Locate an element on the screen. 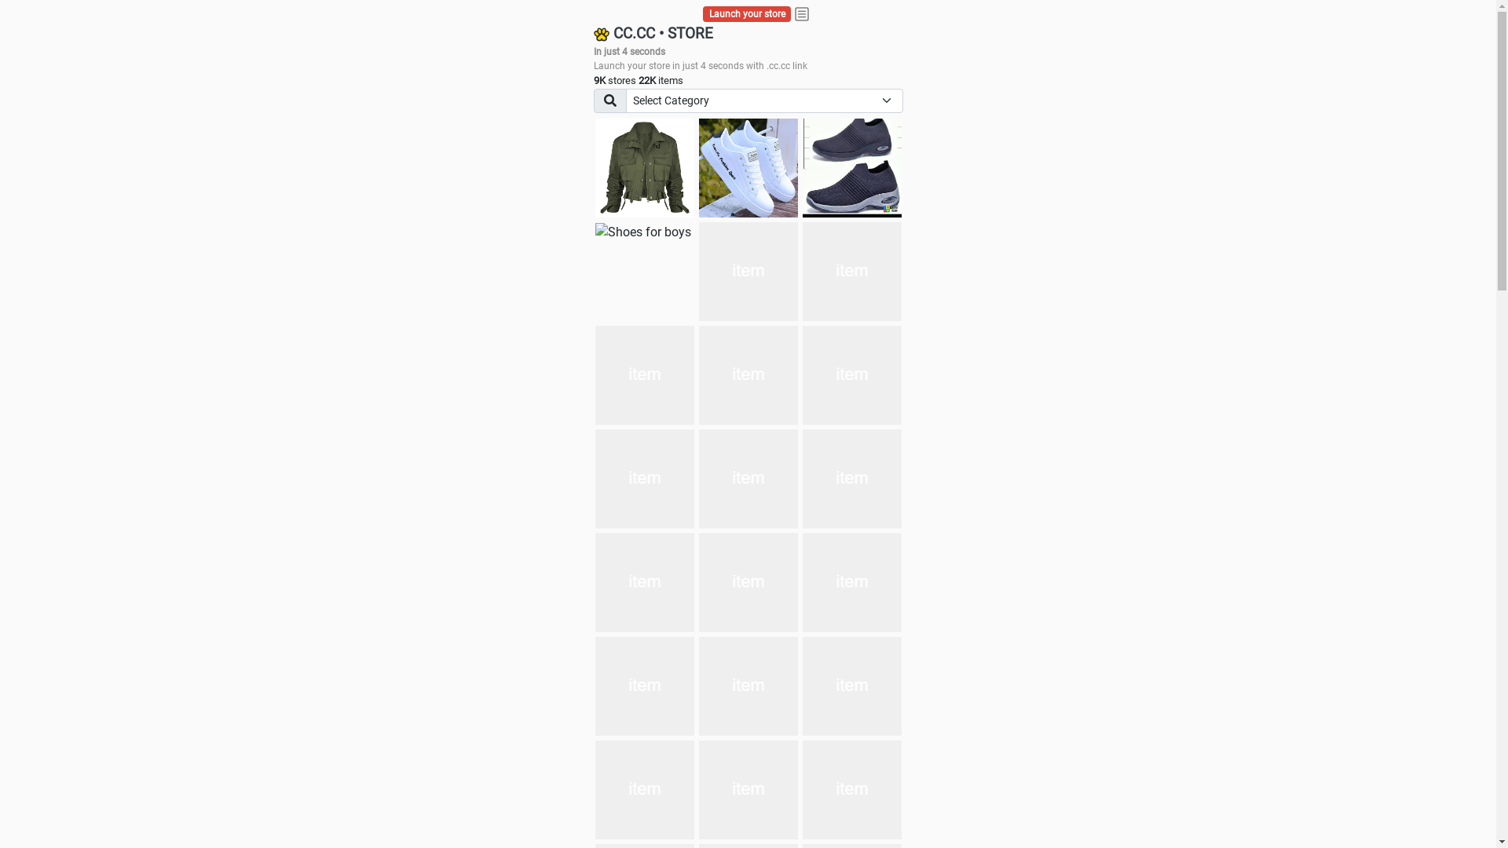 The height and width of the screenshot is (848, 1508). Pant is located at coordinates (645, 583).